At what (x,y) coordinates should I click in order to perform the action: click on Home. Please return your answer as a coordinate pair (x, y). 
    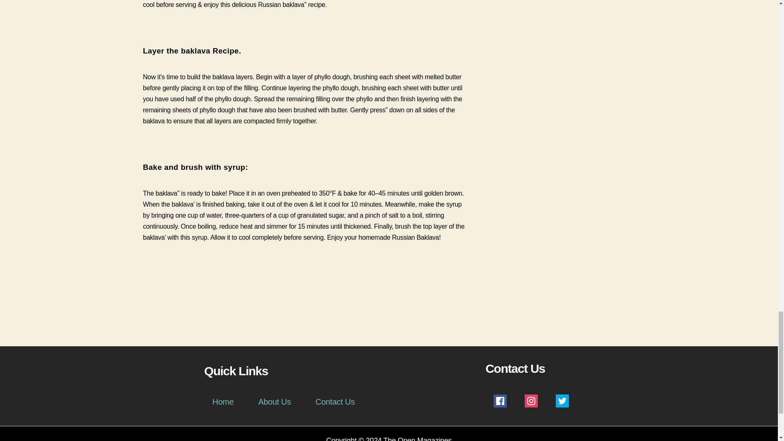
    Looking at the image, I should click on (223, 402).